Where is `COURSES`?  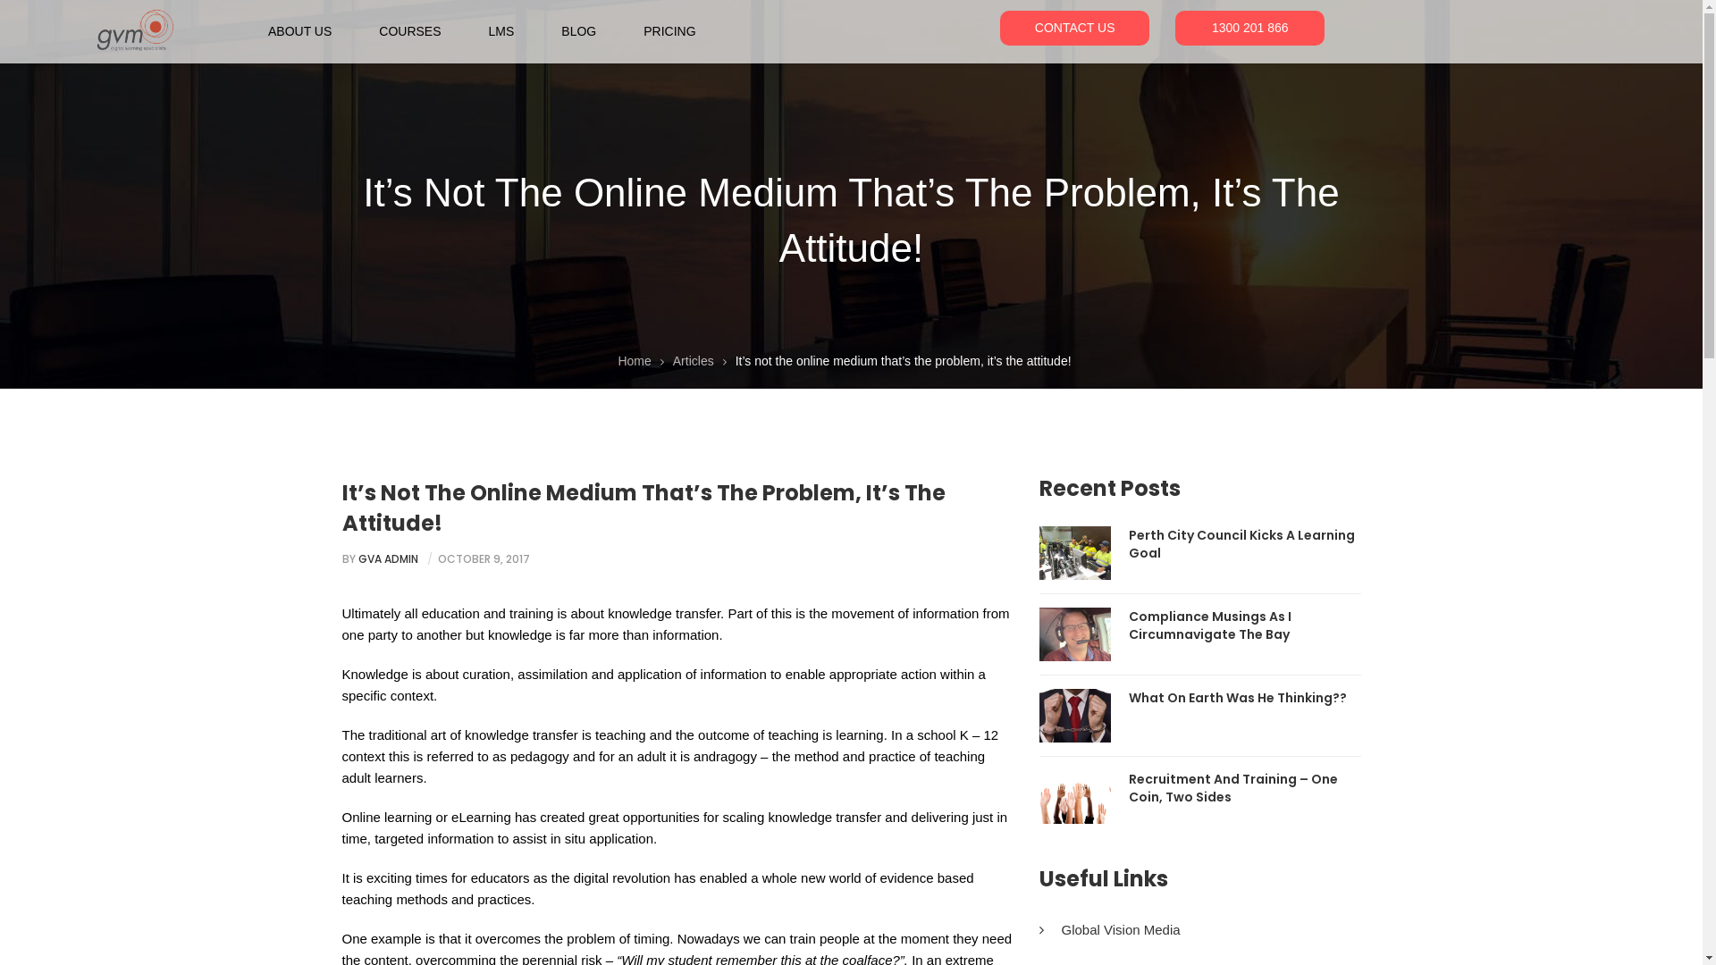 COURSES is located at coordinates (416, 29).